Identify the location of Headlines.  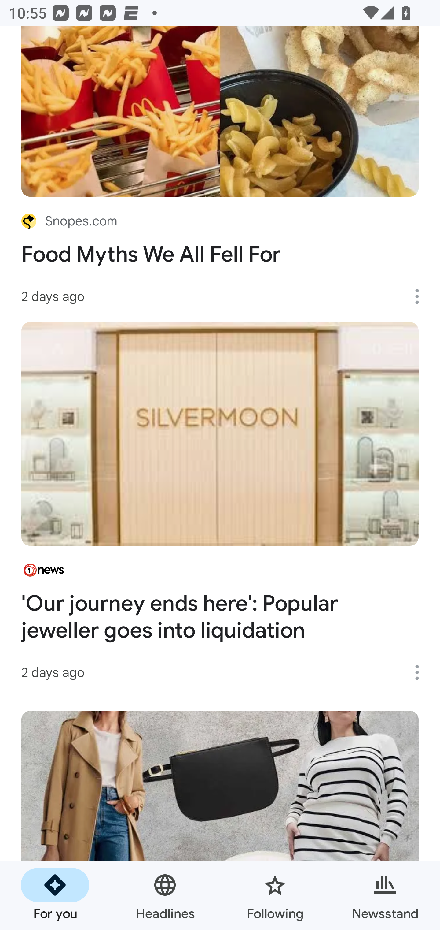
(165, 896).